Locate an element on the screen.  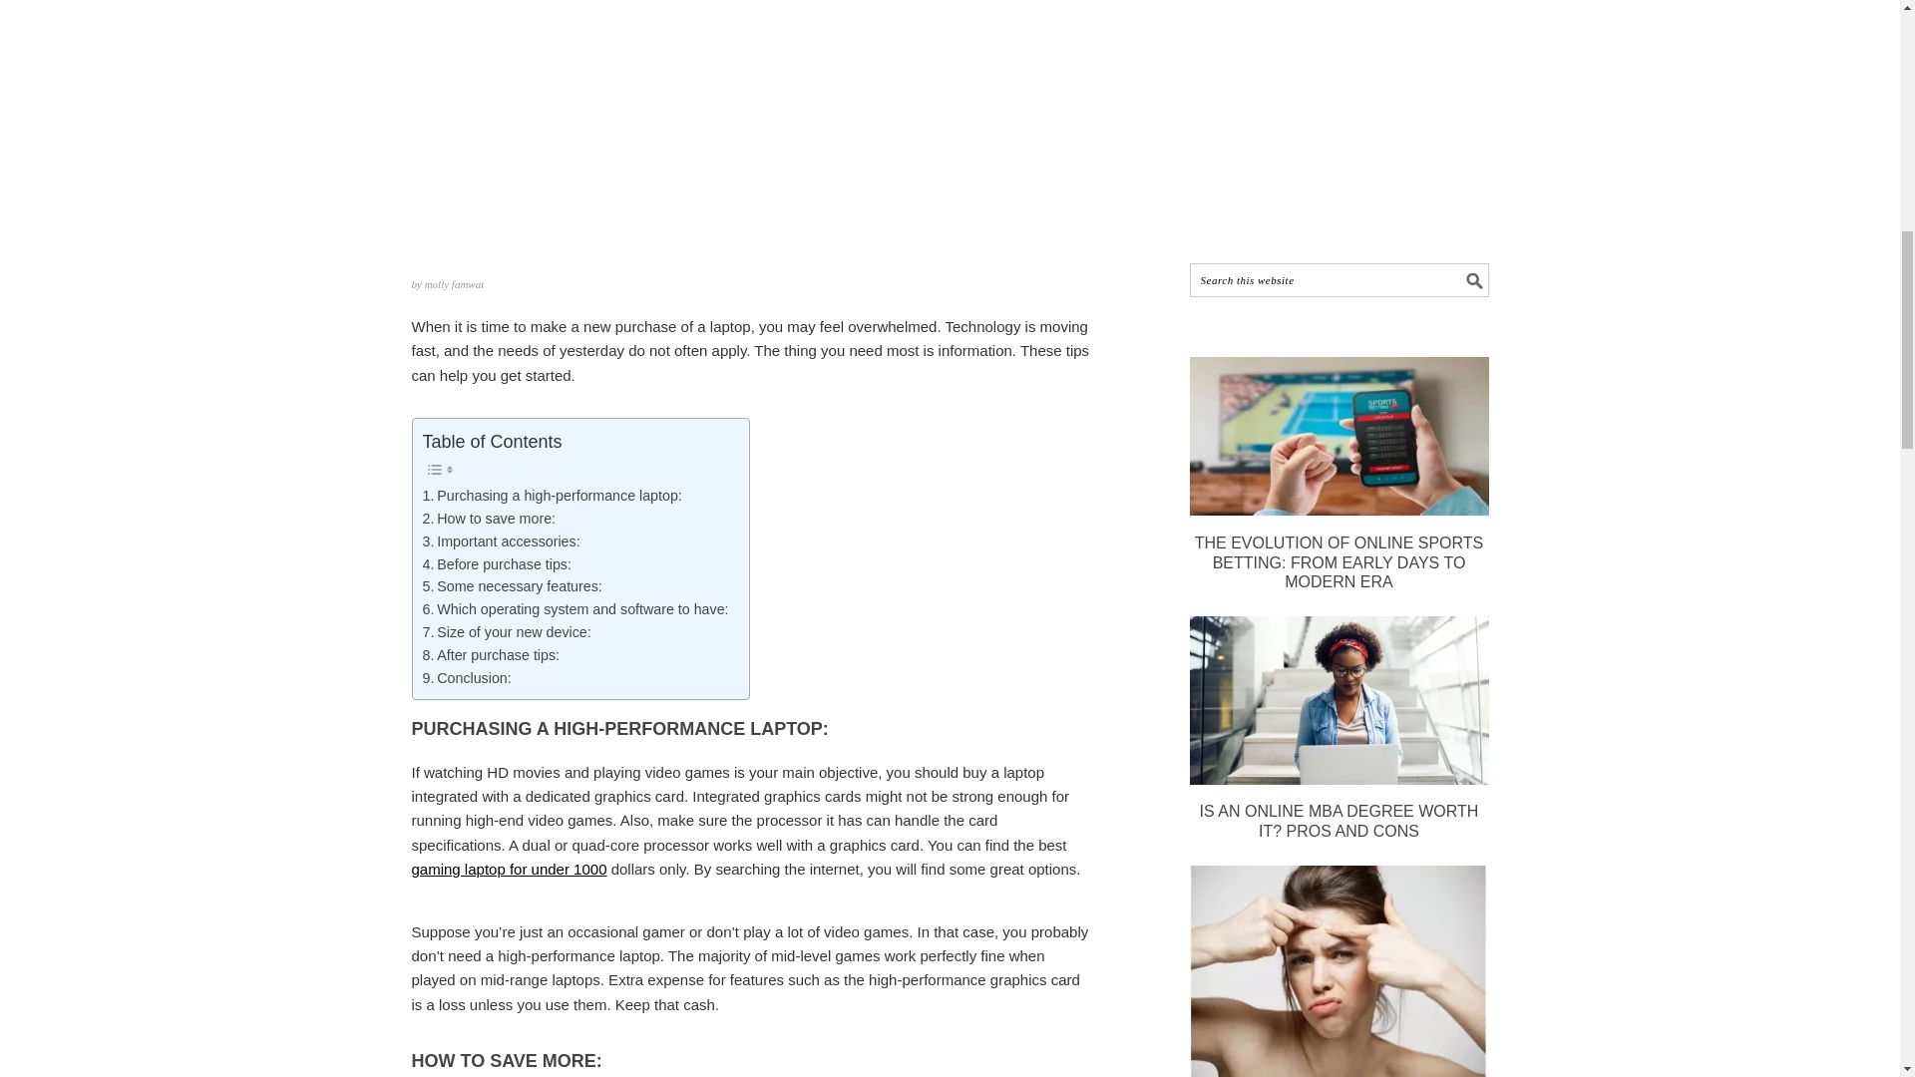
gaming laptop for under 1000 is located at coordinates (509, 869).